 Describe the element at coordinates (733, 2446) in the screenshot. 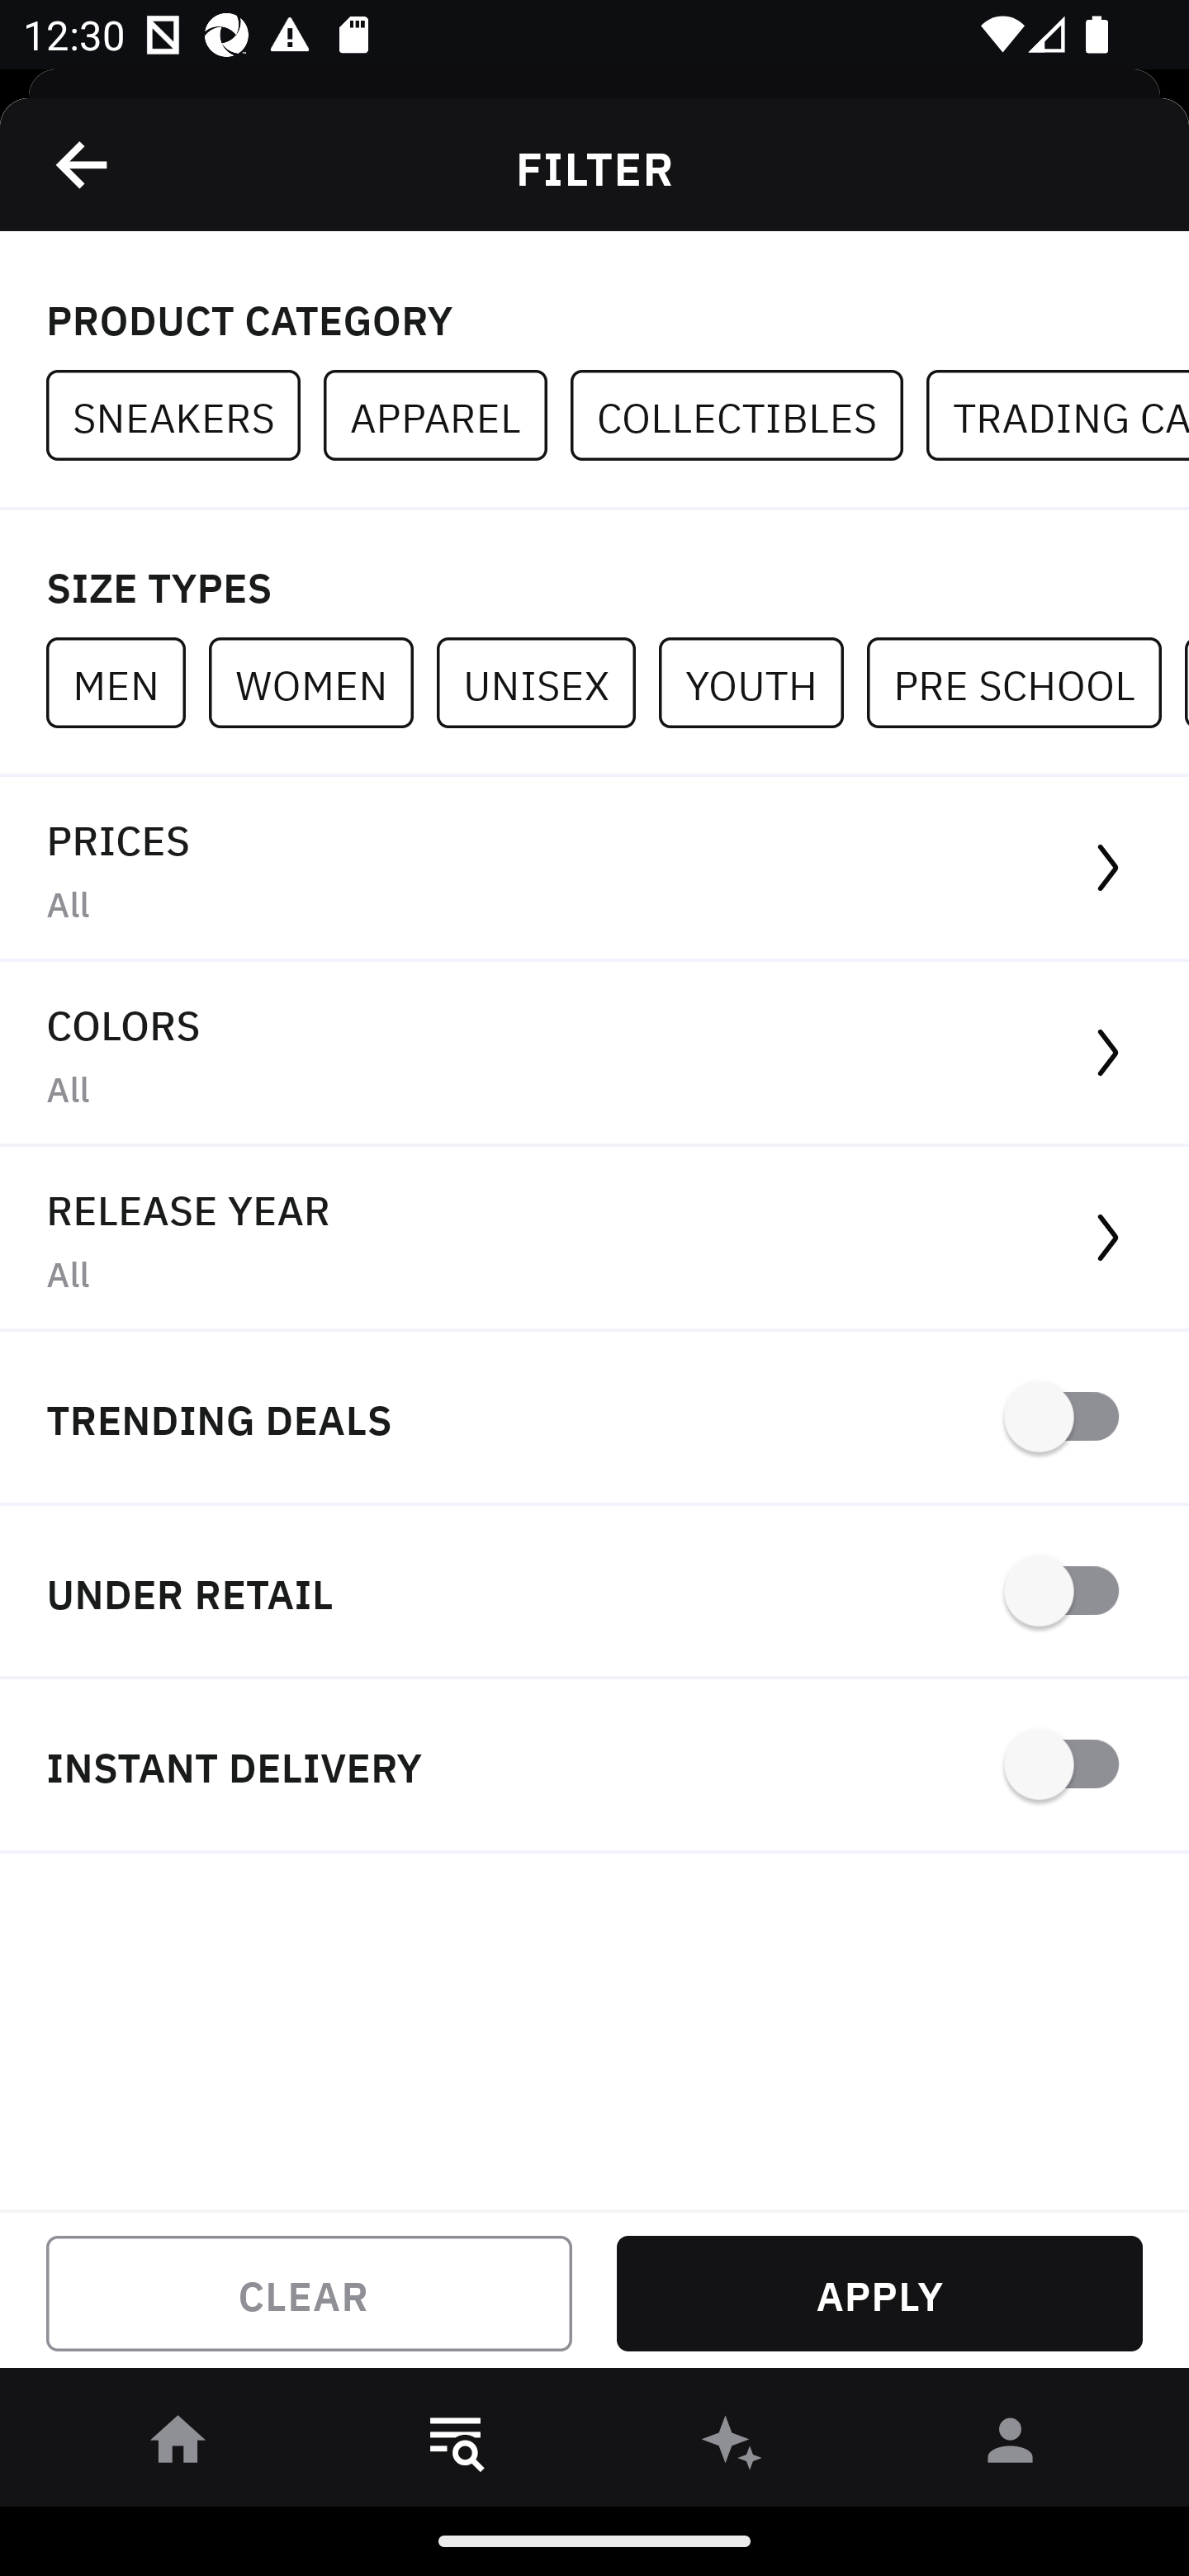

I see `󰫢` at that location.